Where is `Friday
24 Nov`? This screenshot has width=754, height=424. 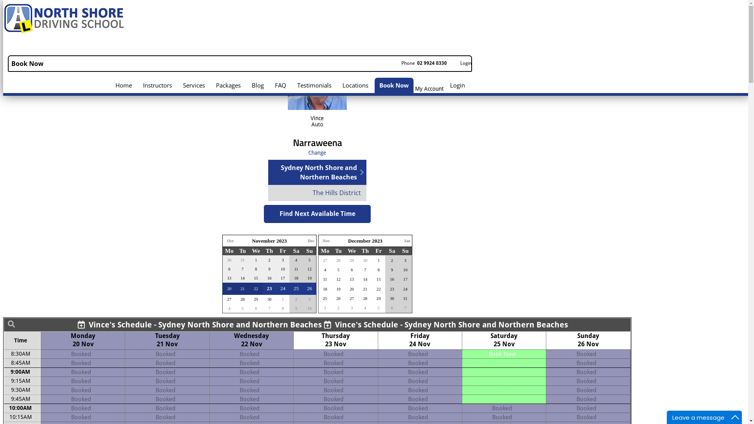 Friday
24 Nov is located at coordinates (420, 340).